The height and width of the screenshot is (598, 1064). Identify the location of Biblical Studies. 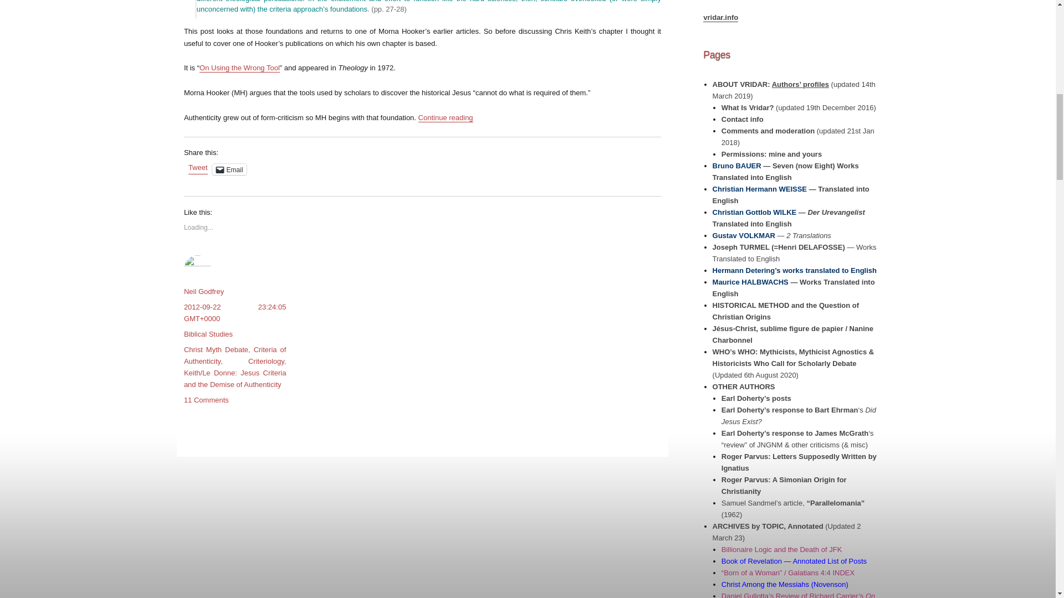
(208, 334).